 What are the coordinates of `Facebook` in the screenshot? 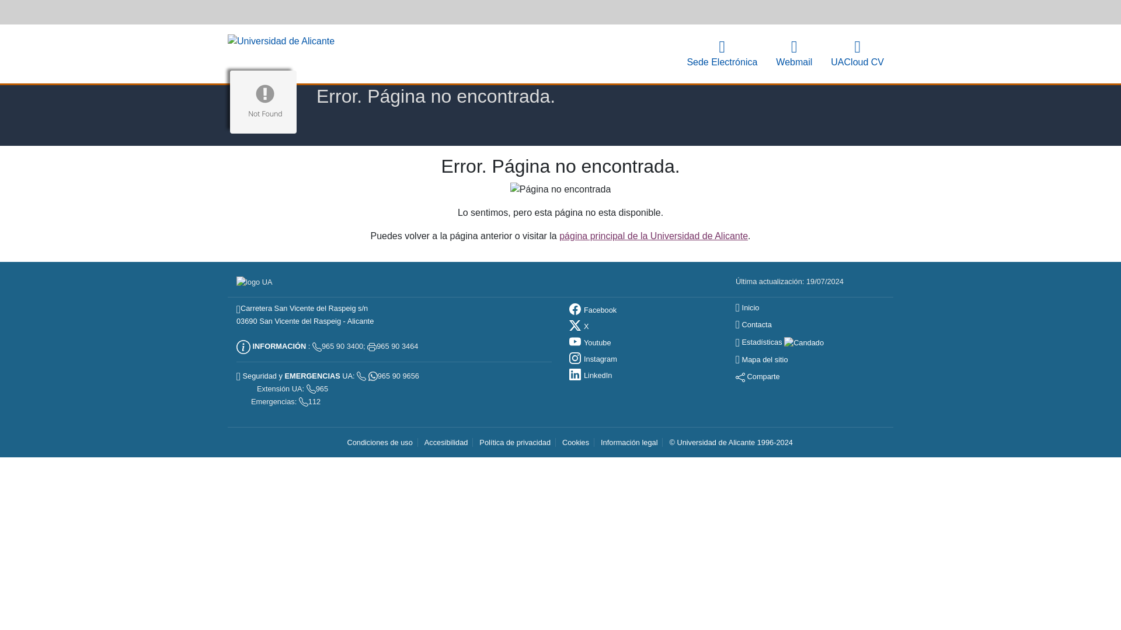 It's located at (593, 309).